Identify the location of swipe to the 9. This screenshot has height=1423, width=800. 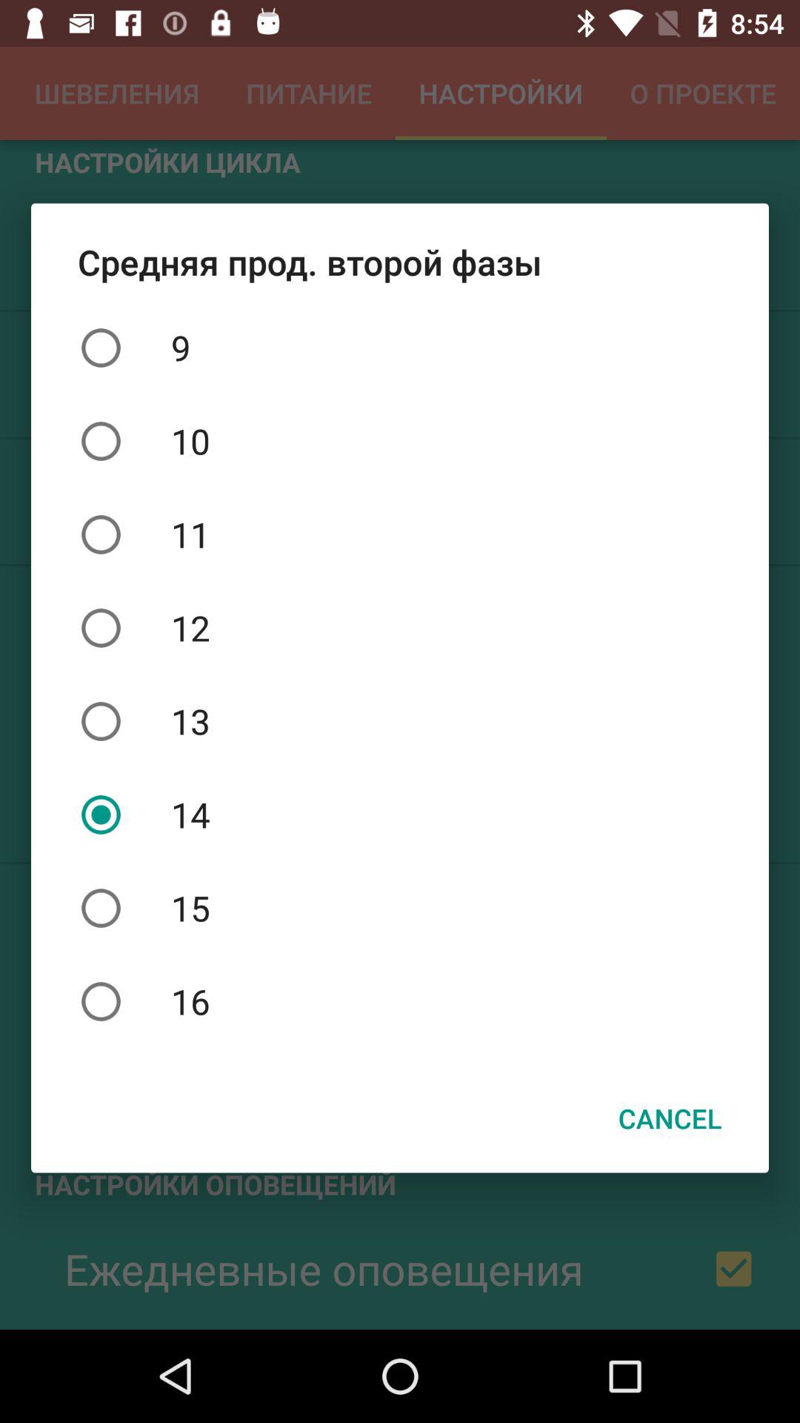
(400, 348).